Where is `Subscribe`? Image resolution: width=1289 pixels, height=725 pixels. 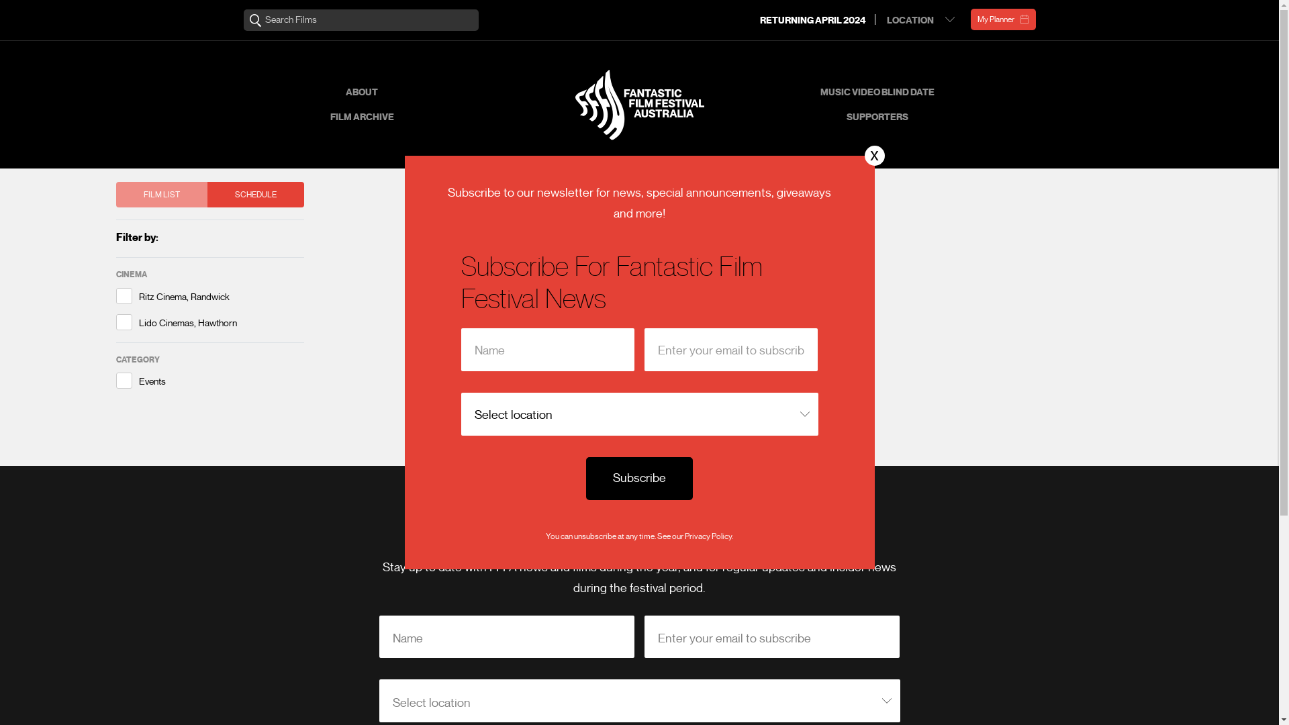 Subscribe is located at coordinates (639, 479).